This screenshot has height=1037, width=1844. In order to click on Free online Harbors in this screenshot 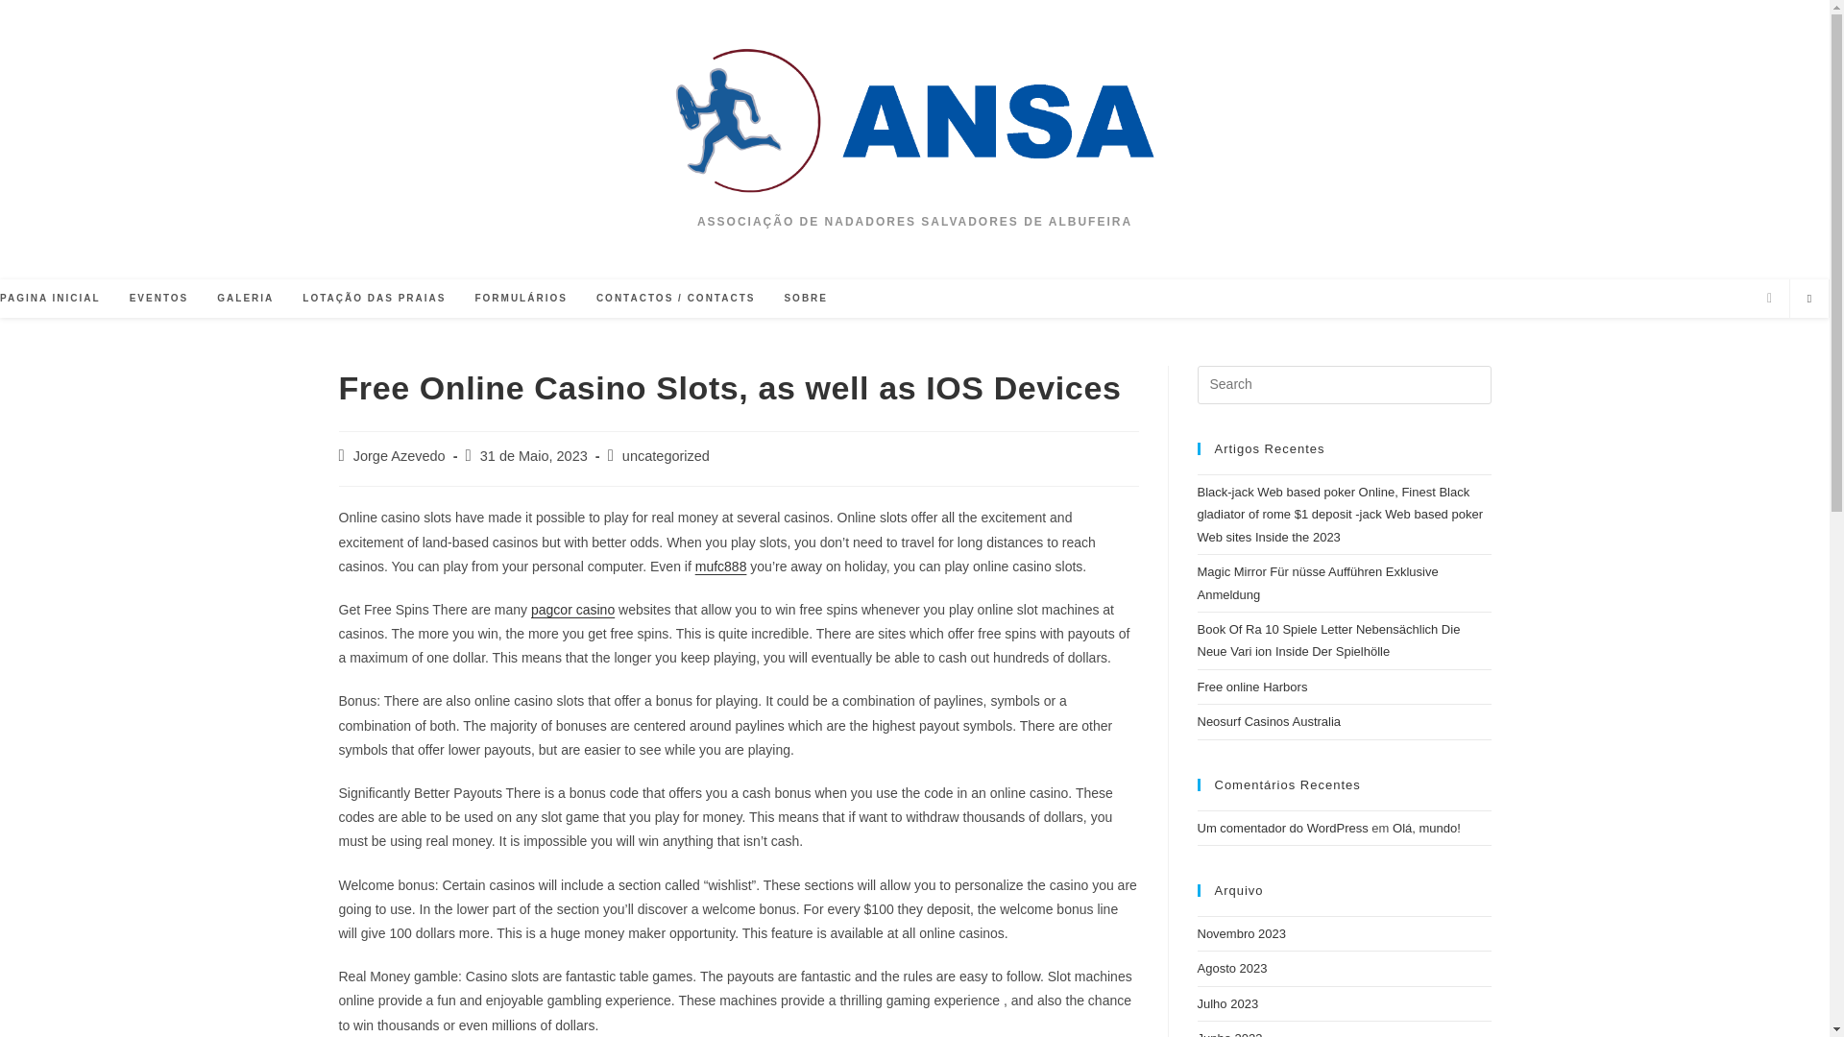, I will do `click(1252, 687)`.